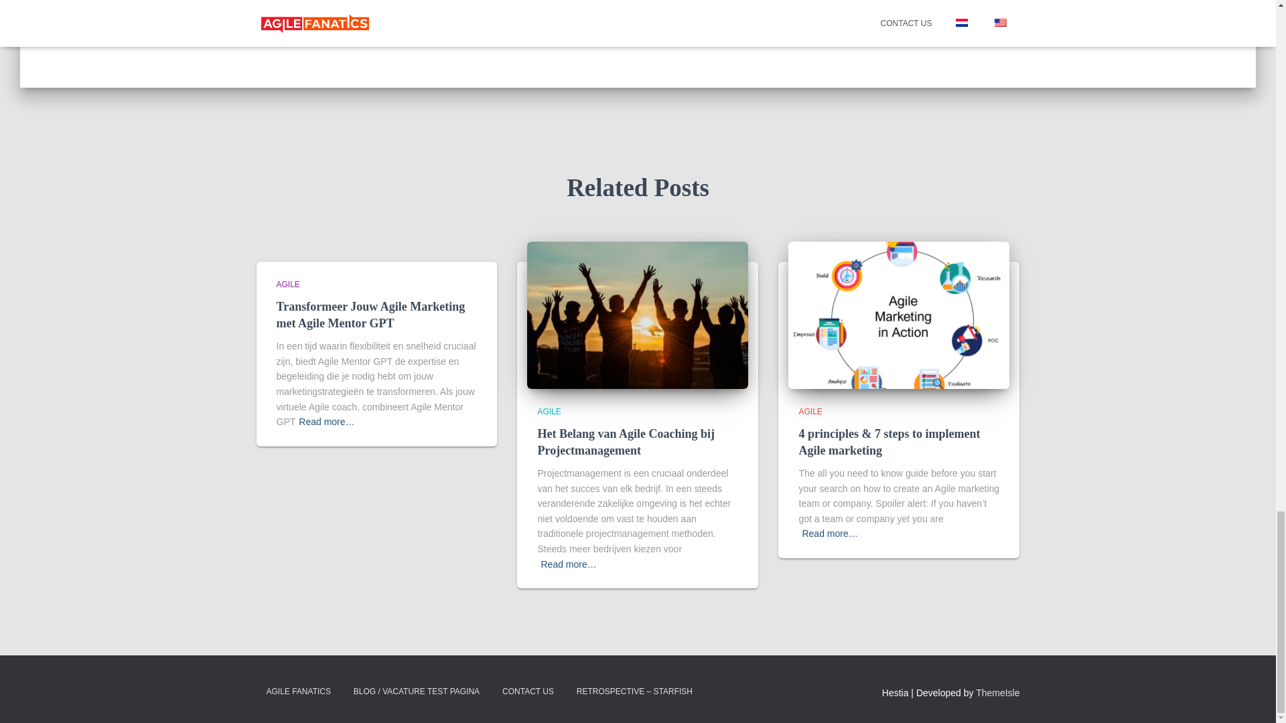 This screenshot has height=723, width=1286. What do you see at coordinates (370, 315) in the screenshot?
I see `Transformeer Jouw Agile Marketing met Agile Mentor GPT` at bounding box center [370, 315].